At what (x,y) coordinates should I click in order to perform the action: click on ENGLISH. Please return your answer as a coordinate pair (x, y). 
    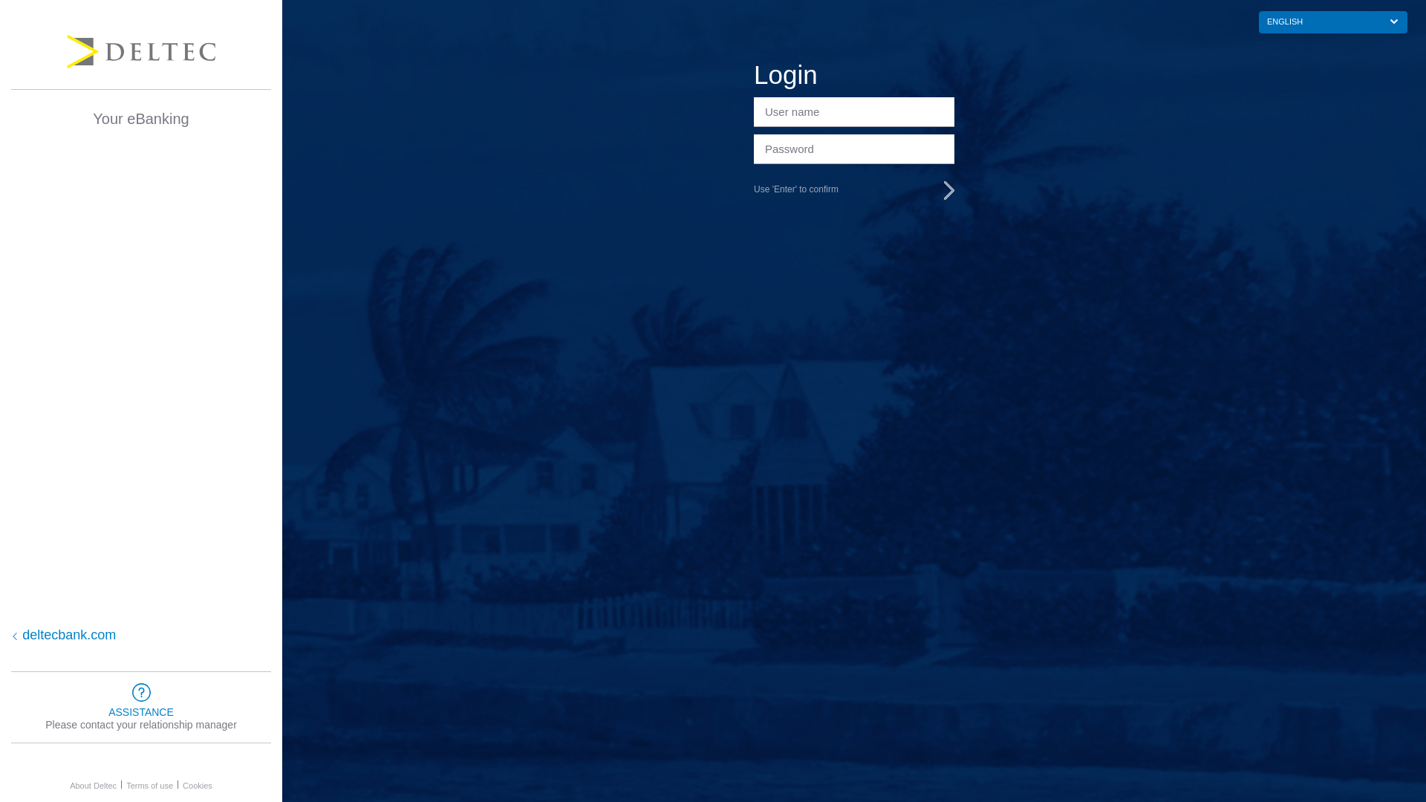
    Looking at the image, I should click on (1333, 22).